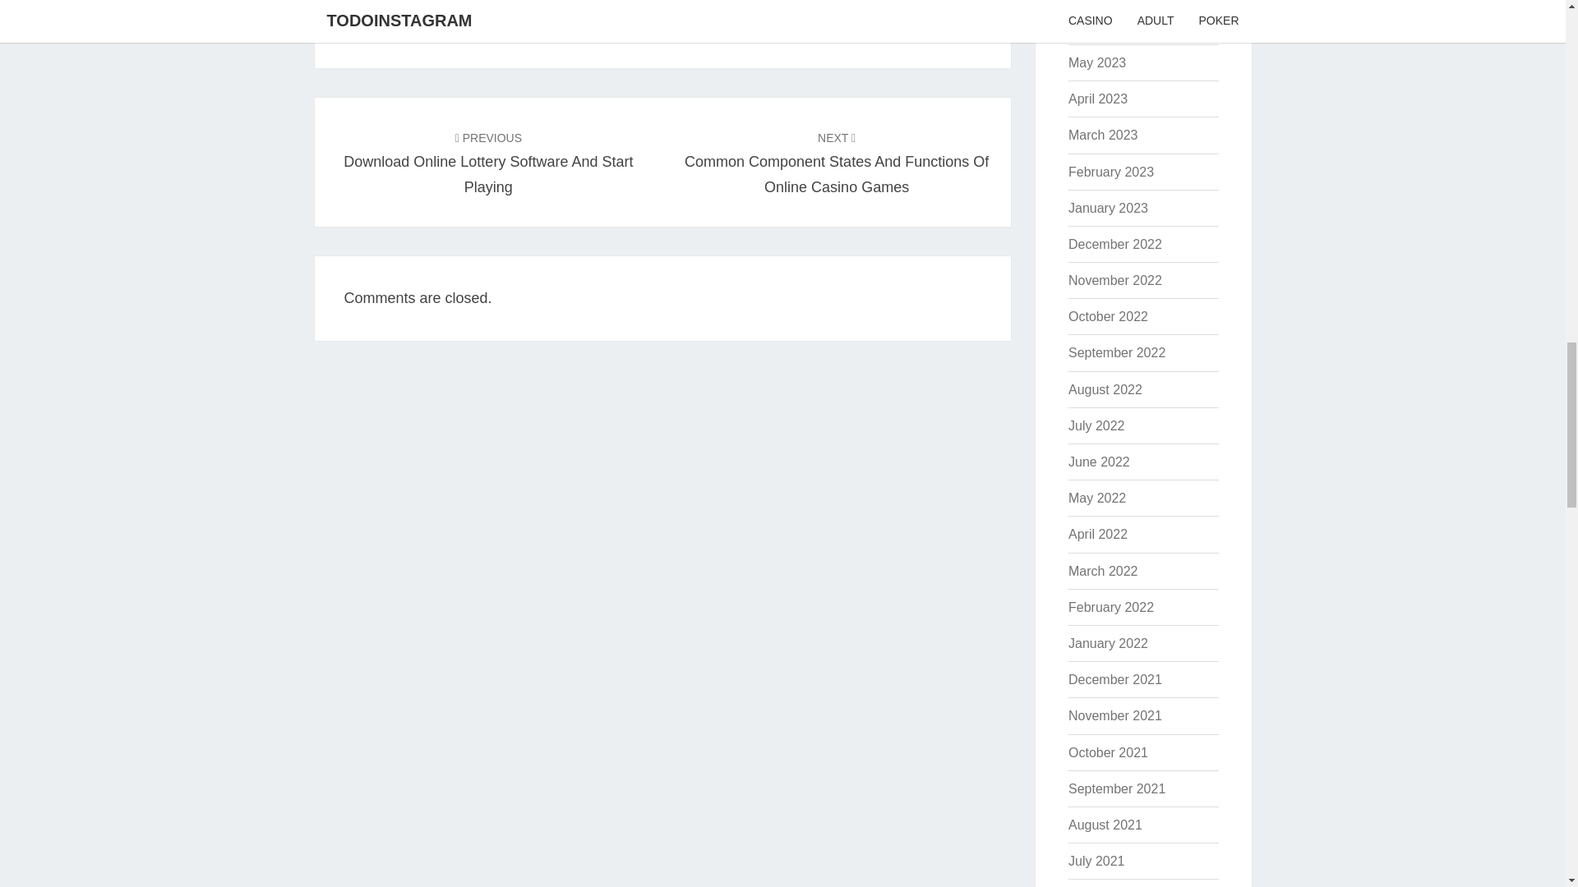 This screenshot has height=887, width=1578. What do you see at coordinates (1110, 172) in the screenshot?
I see `February 2023` at bounding box center [1110, 172].